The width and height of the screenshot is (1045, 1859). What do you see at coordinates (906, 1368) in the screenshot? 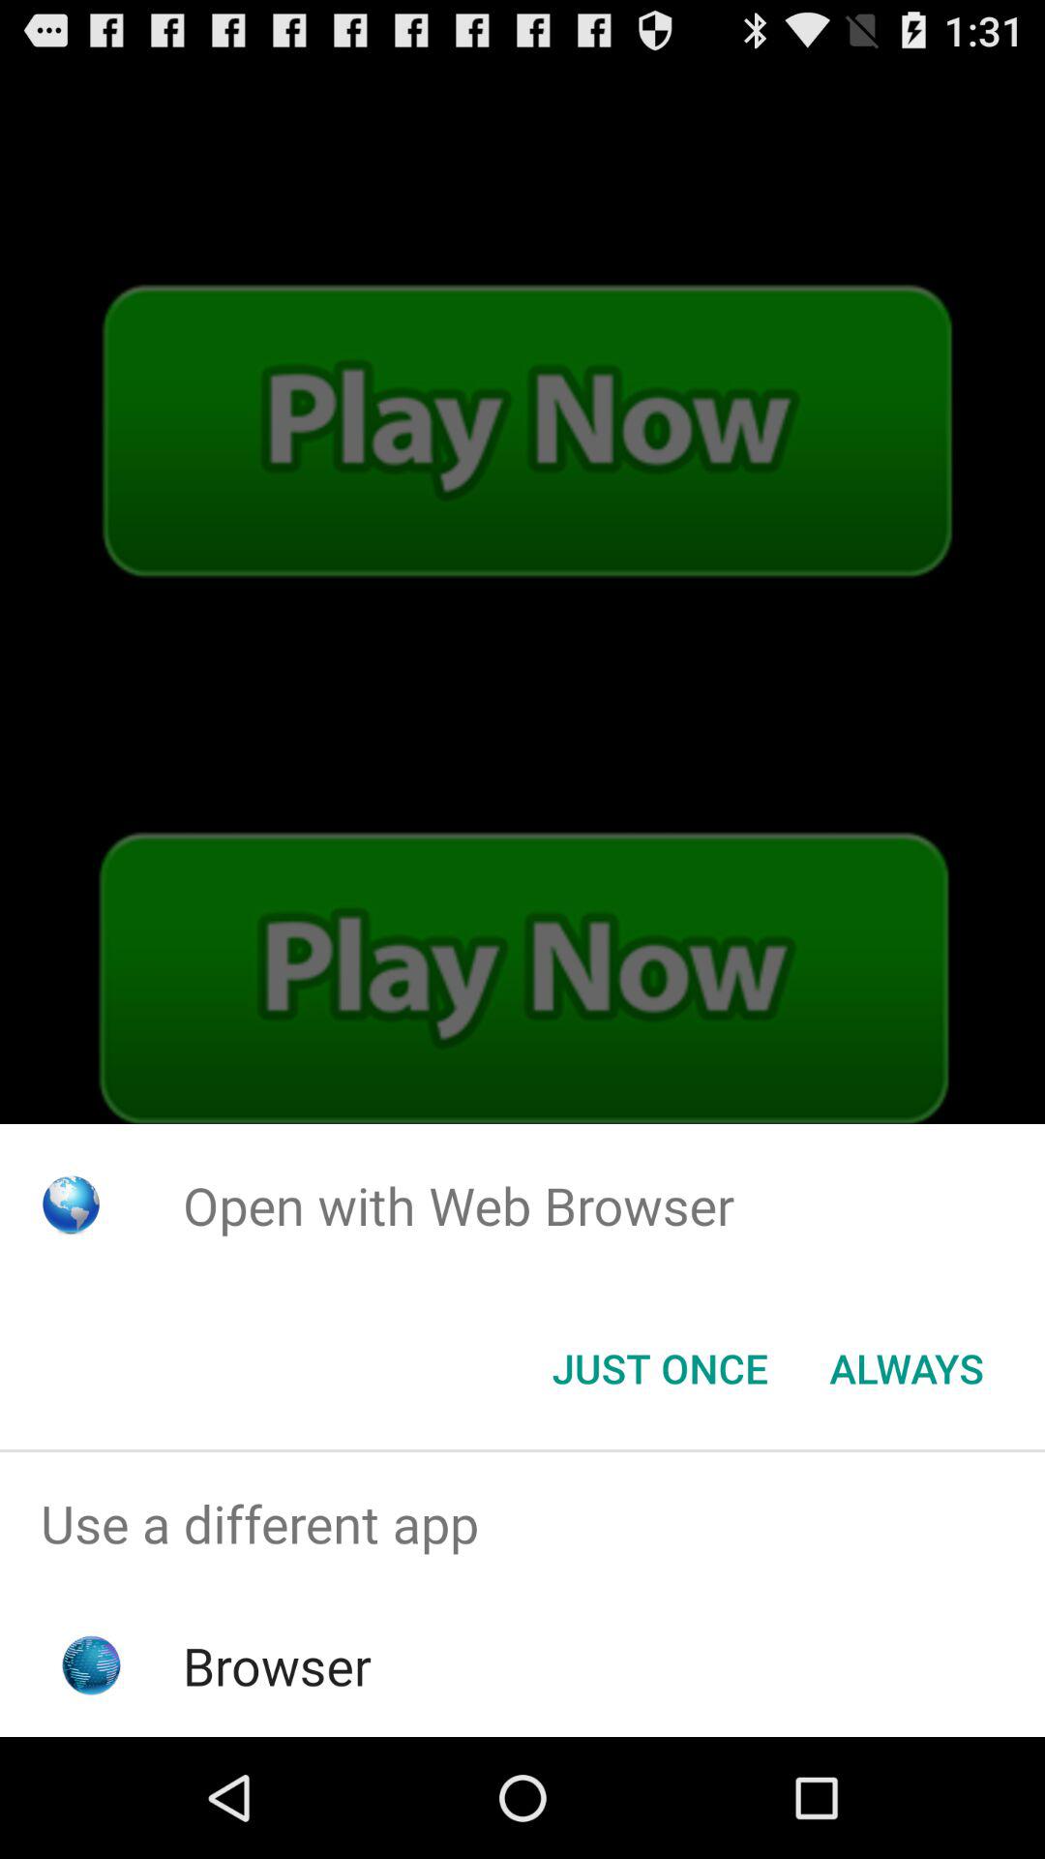
I see `choose the icon next to the just once button` at bounding box center [906, 1368].